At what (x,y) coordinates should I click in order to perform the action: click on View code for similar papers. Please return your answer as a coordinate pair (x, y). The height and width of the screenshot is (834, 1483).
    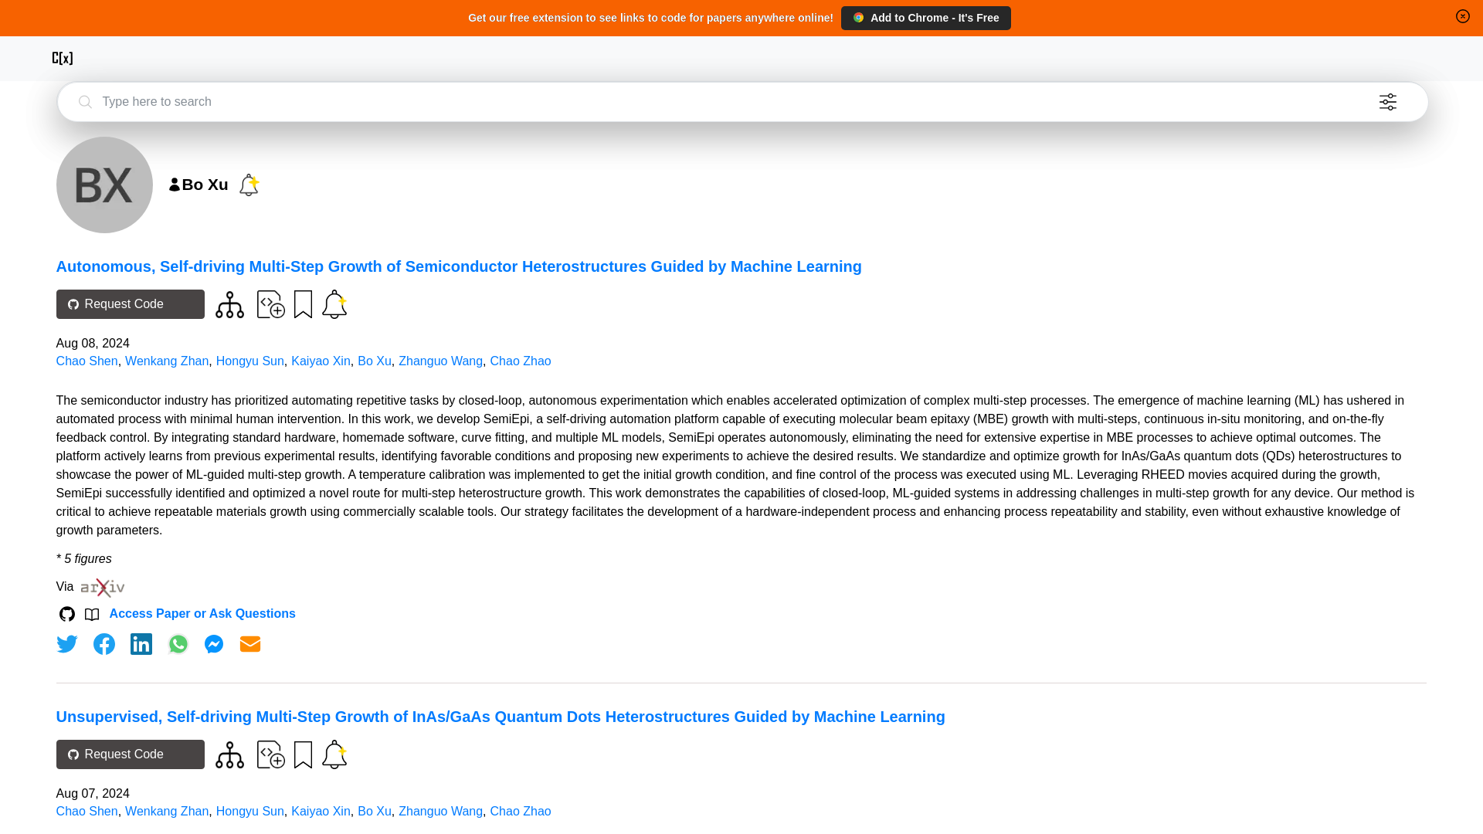
    Looking at the image, I should click on (229, 754).